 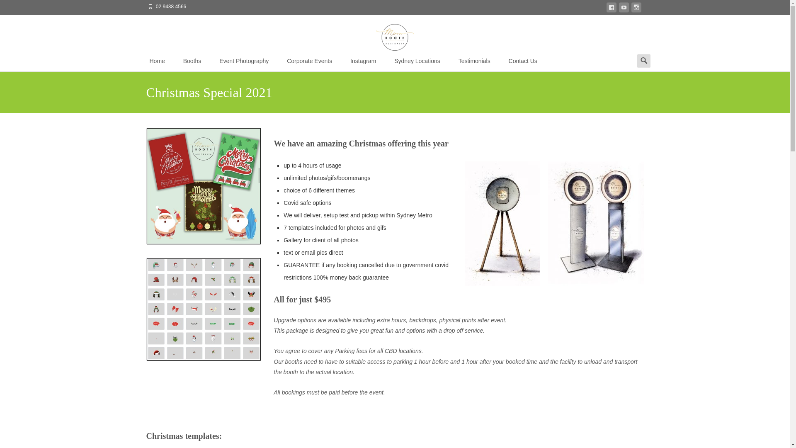 What do you see at coordinates (192, 61) in the screenshot?
I see `Booths` at bounding box center [192, 61].